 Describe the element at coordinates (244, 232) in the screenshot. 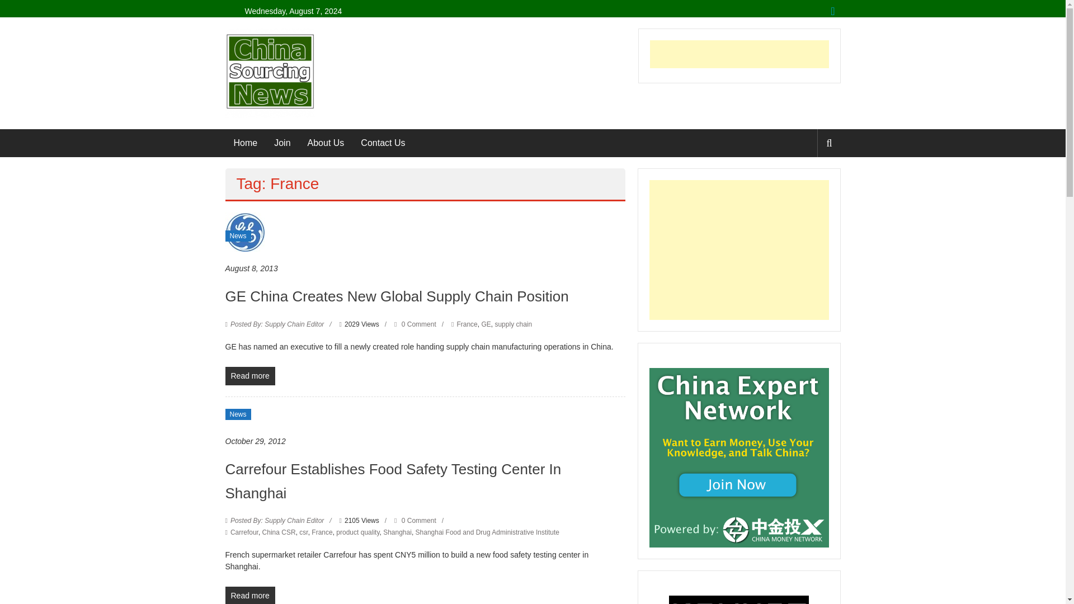

I see `GE China Creates New Global Supply Chain Position` at that location.